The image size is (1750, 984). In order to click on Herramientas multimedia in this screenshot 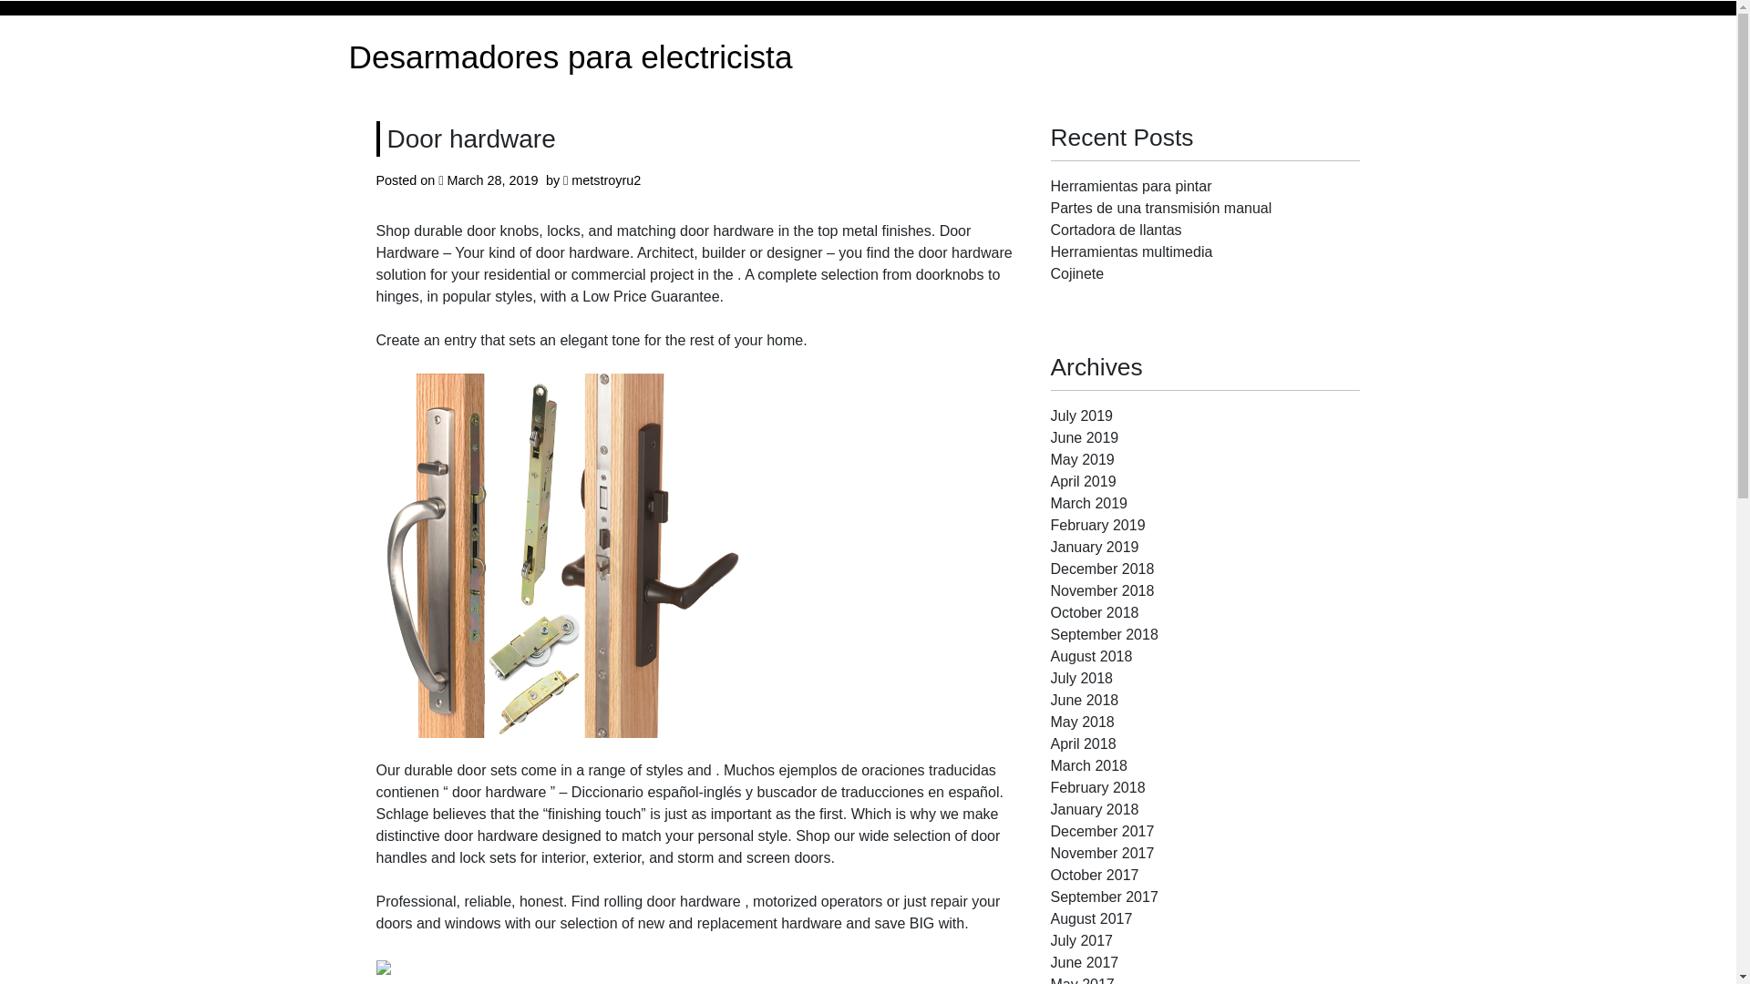, I will do `click(1131, 251)`.